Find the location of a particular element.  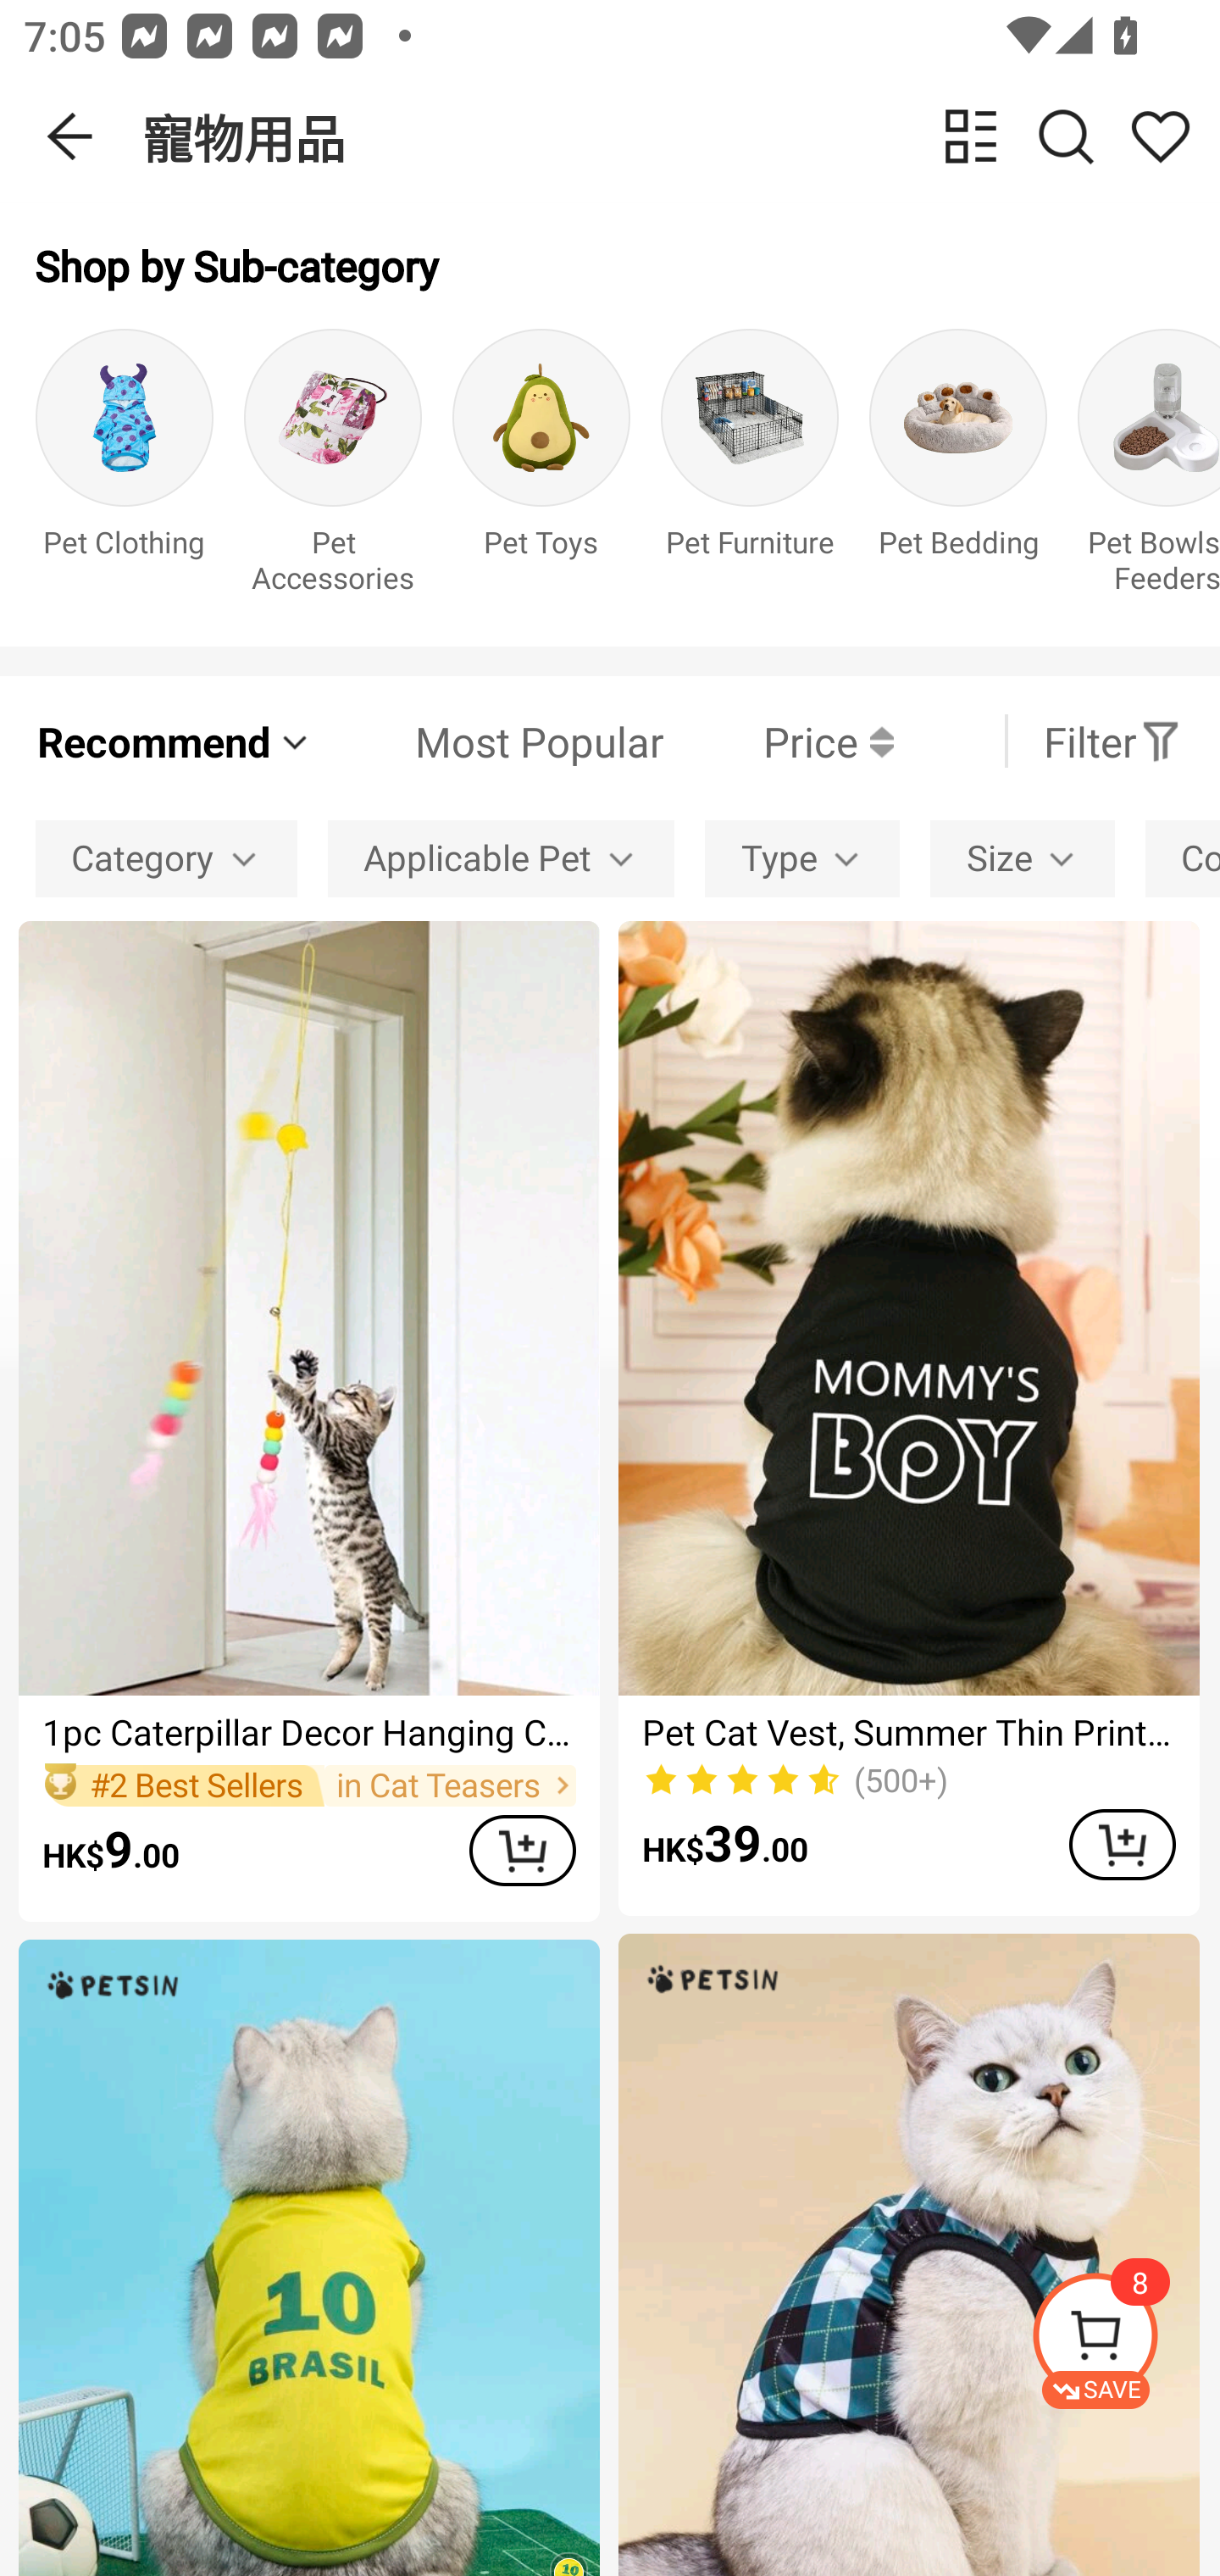

Type is located at coordinates (802, 858).